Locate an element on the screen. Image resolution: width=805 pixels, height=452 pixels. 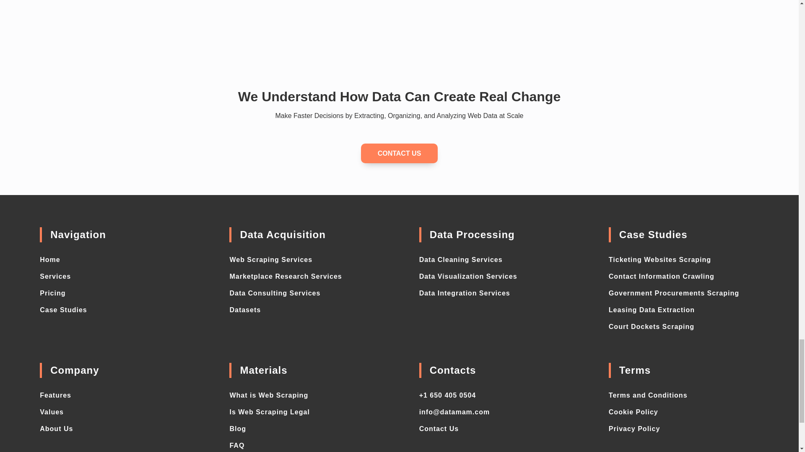
Pricing is located at coordinates (52, 293).